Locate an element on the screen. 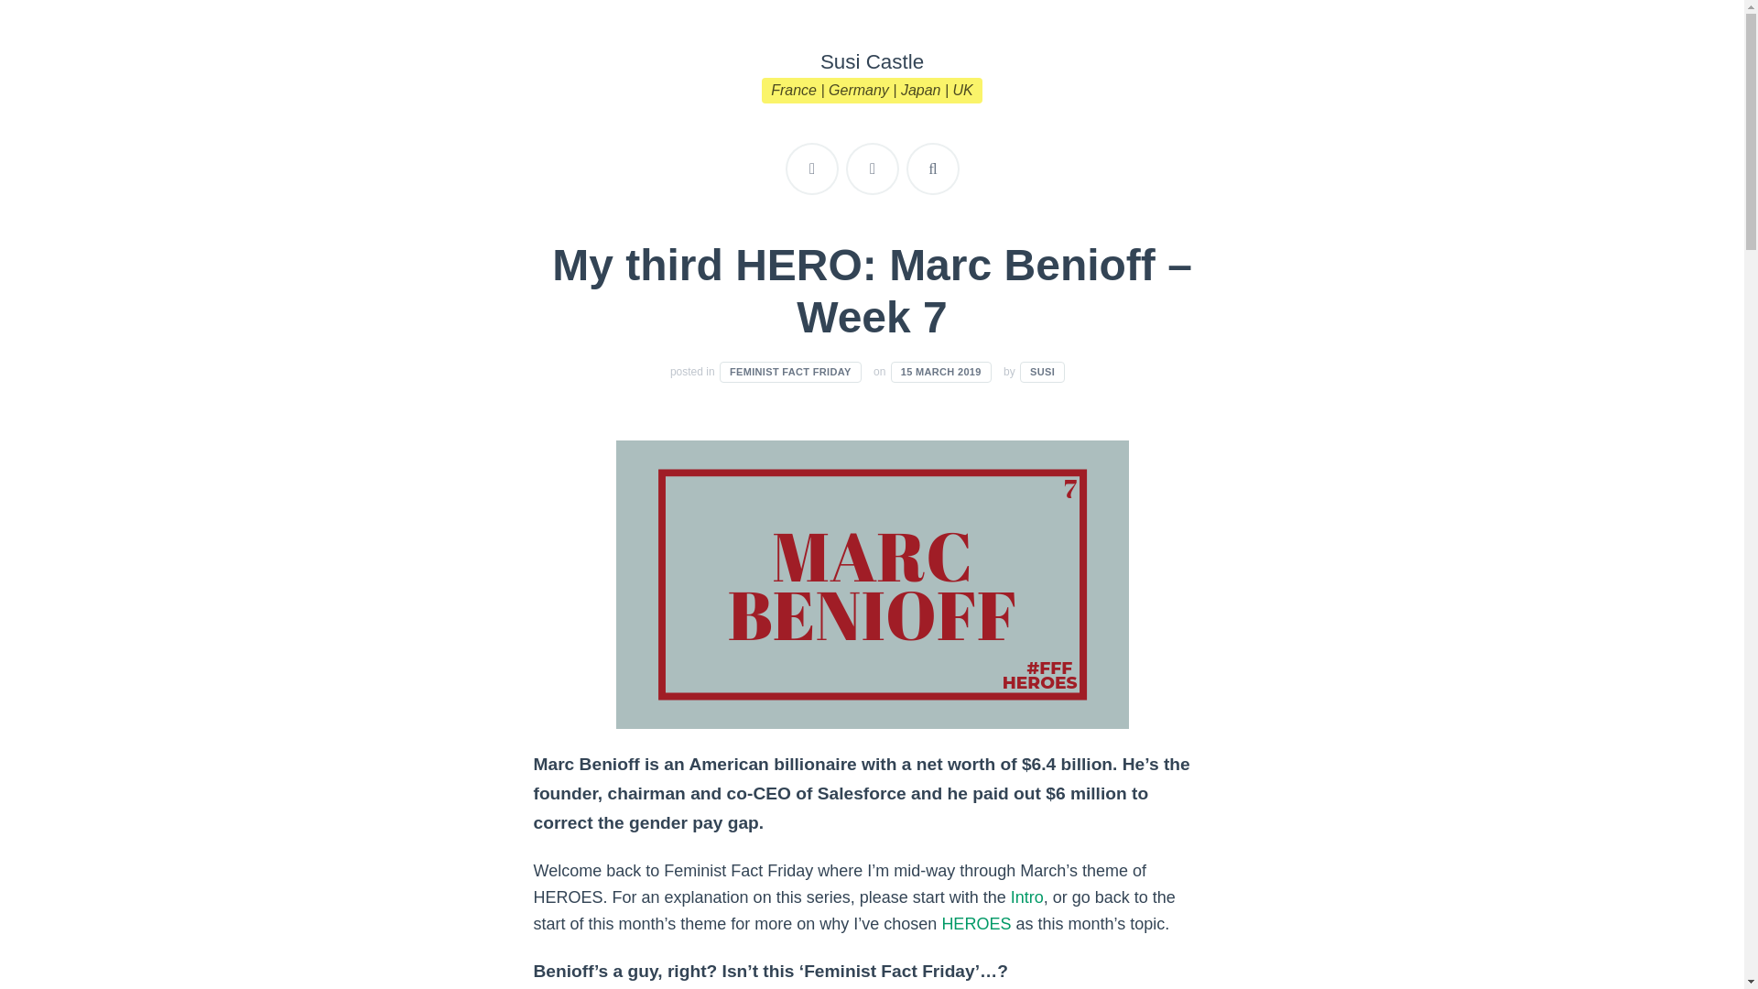 The height and width of the screenshot is (989, 1758). 15 MARCH 2019 is located at coordinates (941, 372).